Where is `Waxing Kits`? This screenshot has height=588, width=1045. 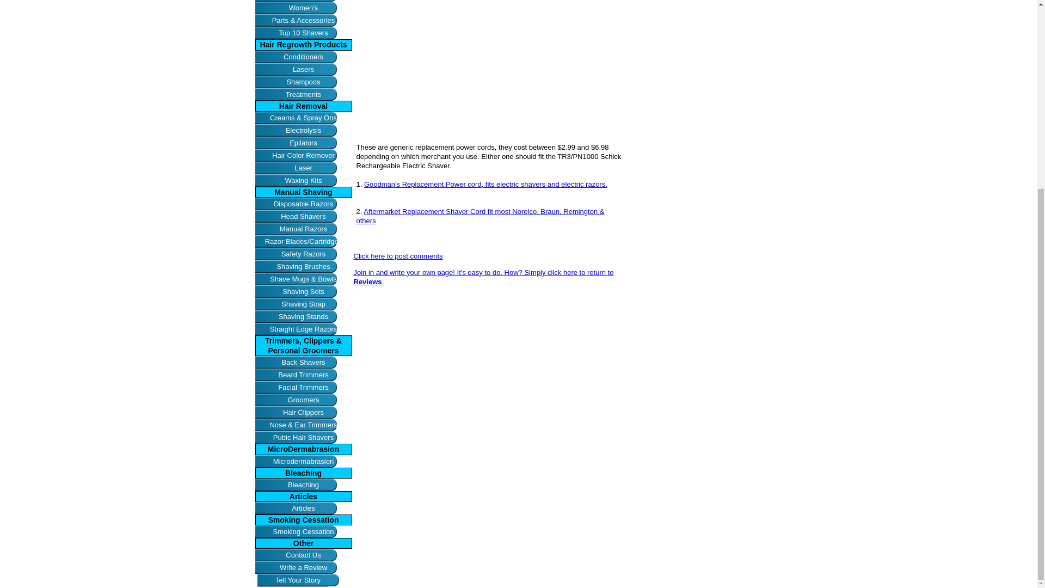 Waxing Kits is located at coordinates (303, 180).